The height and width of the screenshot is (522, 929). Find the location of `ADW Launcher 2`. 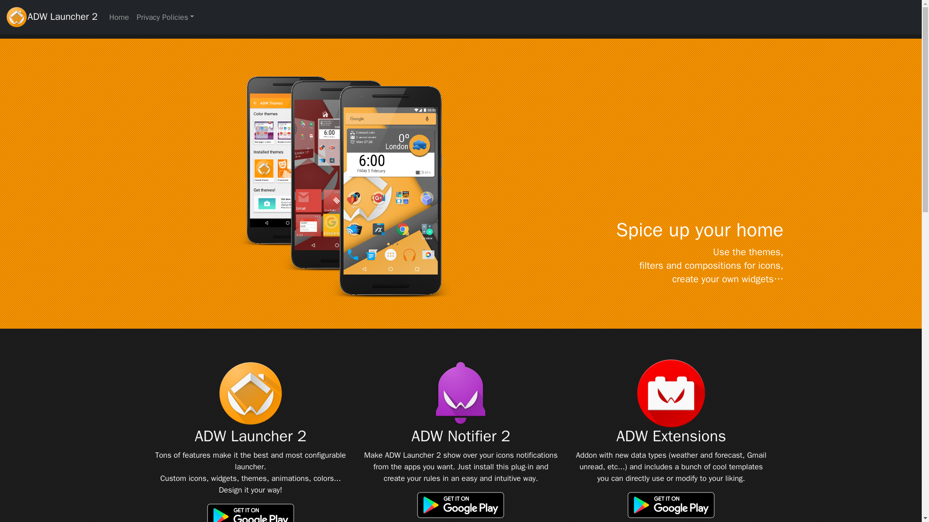

ADW Launcher 2 is located at coordinates (51, 16).